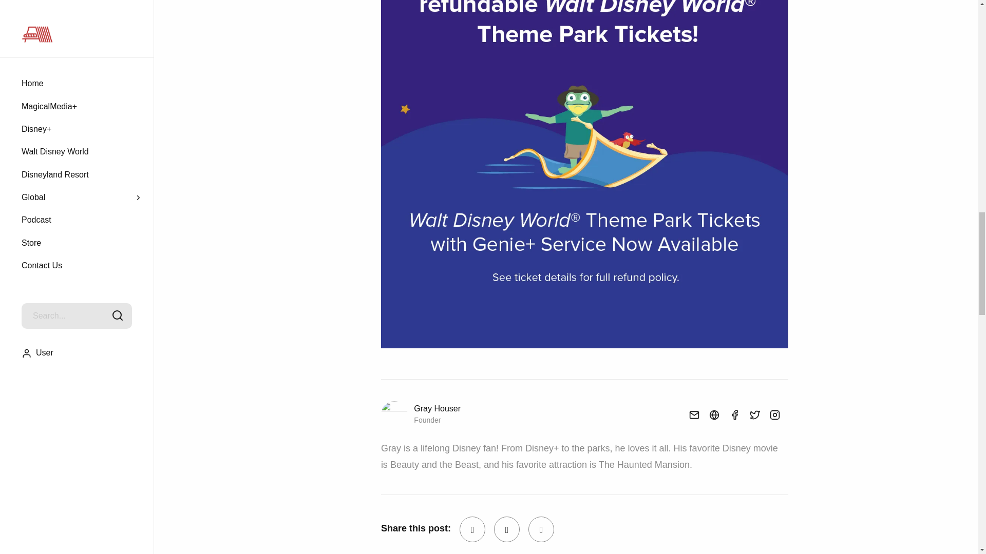 This screenshot has height=554, width=986. I want to click on Share this post on Twitter, so click(506, 529).